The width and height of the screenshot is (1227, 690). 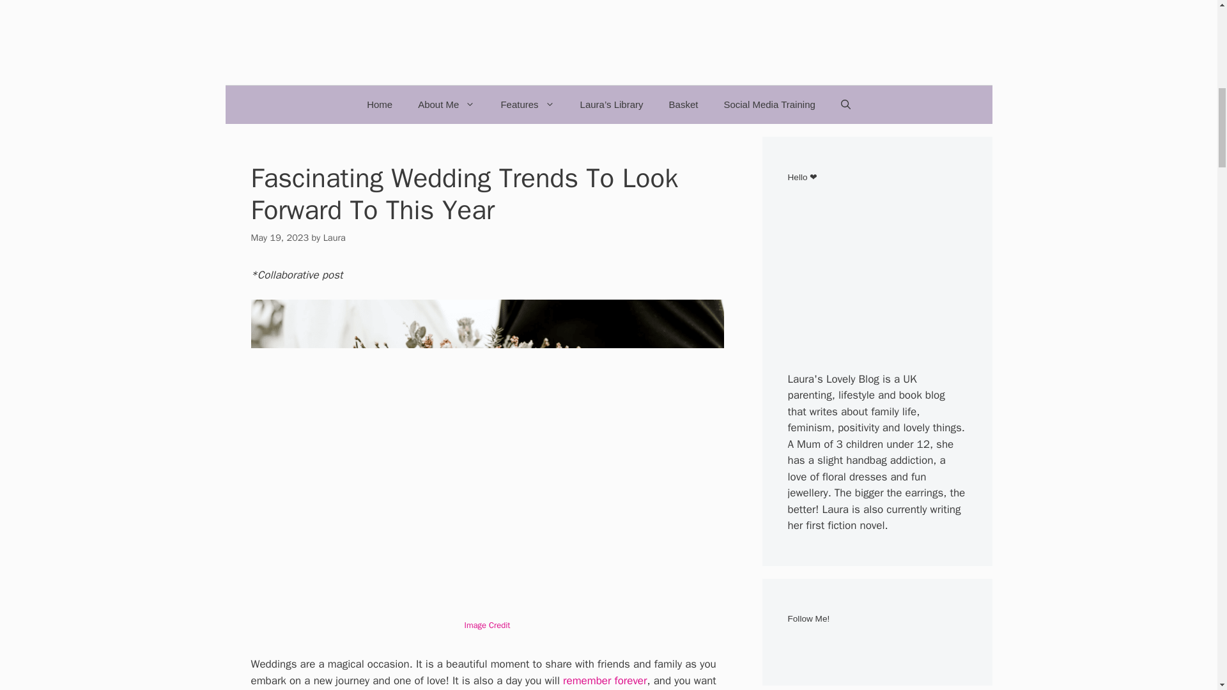 I want to click on remember forever, so click(x=605, y=680).